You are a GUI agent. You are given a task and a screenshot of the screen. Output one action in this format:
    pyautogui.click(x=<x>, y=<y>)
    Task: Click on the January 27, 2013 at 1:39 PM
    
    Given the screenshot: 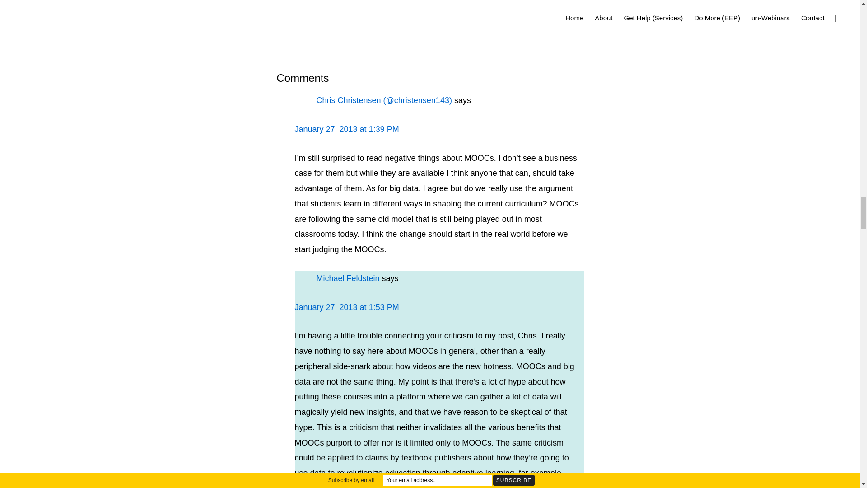 What is the action you would take?
    pyautogui.click(x=347, y=129)
    